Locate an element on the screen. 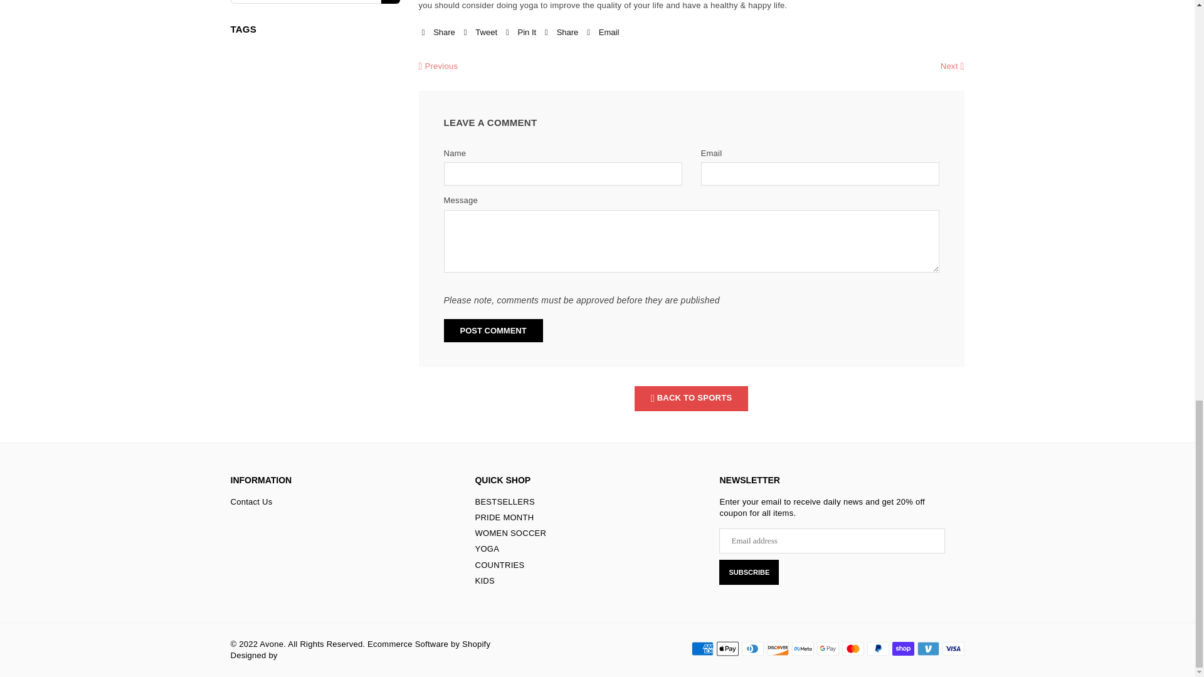 Image resolution: width=1204 pixels, height=677 pixels. Venmo is located at coordinates (927, 648).